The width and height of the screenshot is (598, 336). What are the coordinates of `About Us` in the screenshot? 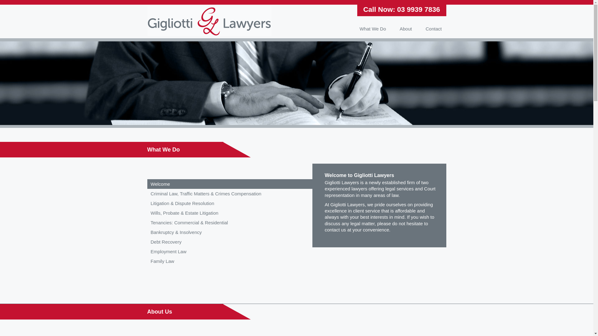 It's located at (159, 312).